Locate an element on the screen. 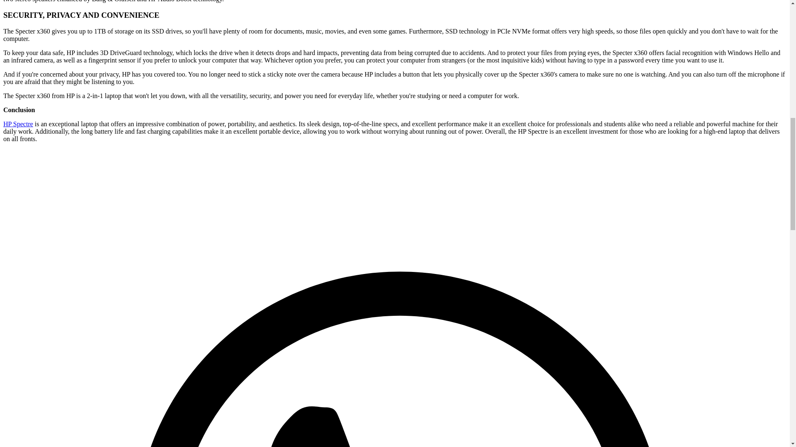 The image size is (796, 447). HP Spectre is located at coordinates (18, 123).